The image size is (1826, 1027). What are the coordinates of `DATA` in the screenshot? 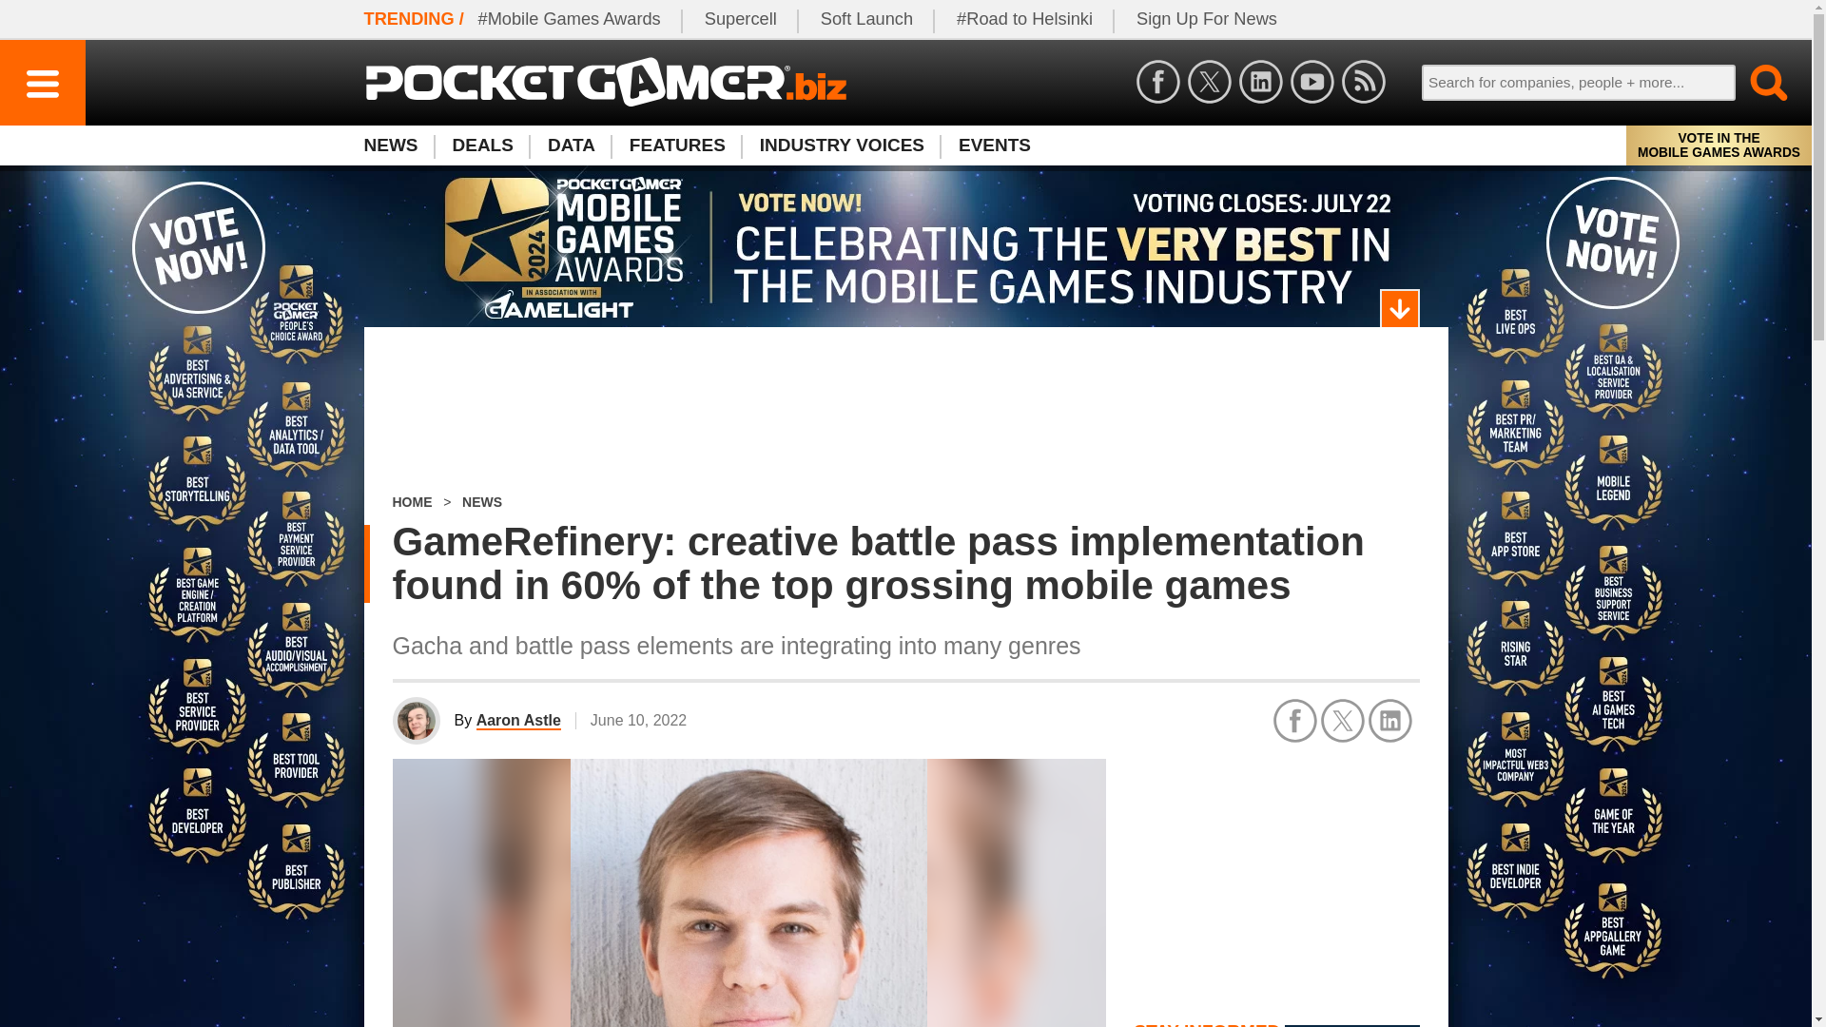 It's located at (571, 145).